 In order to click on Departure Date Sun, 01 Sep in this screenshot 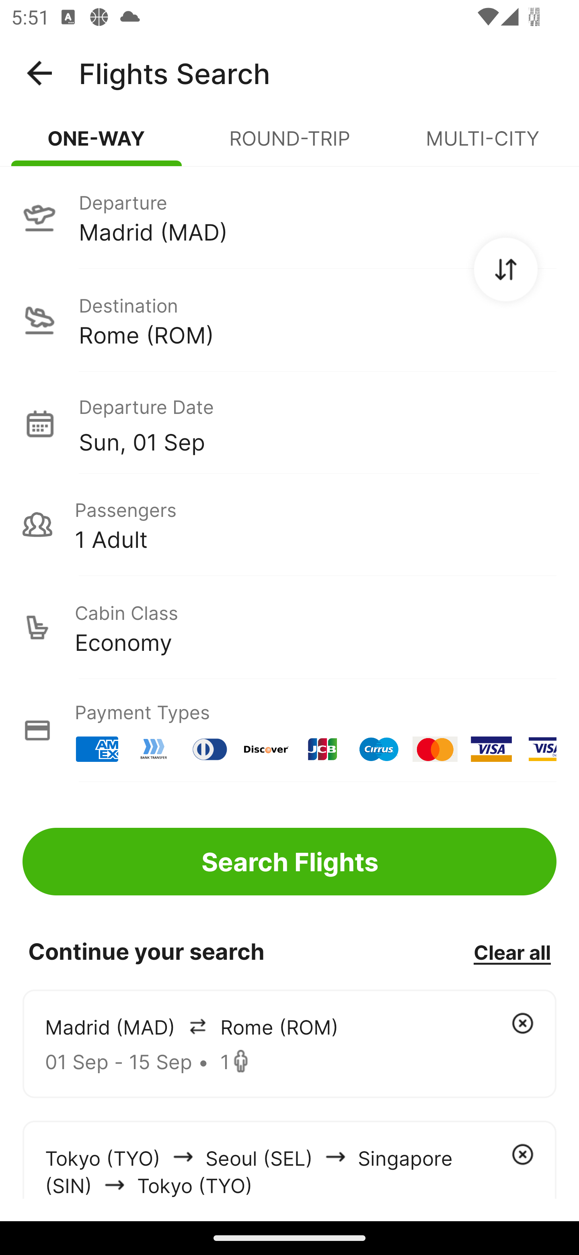, I will do `click(317, 423)`.